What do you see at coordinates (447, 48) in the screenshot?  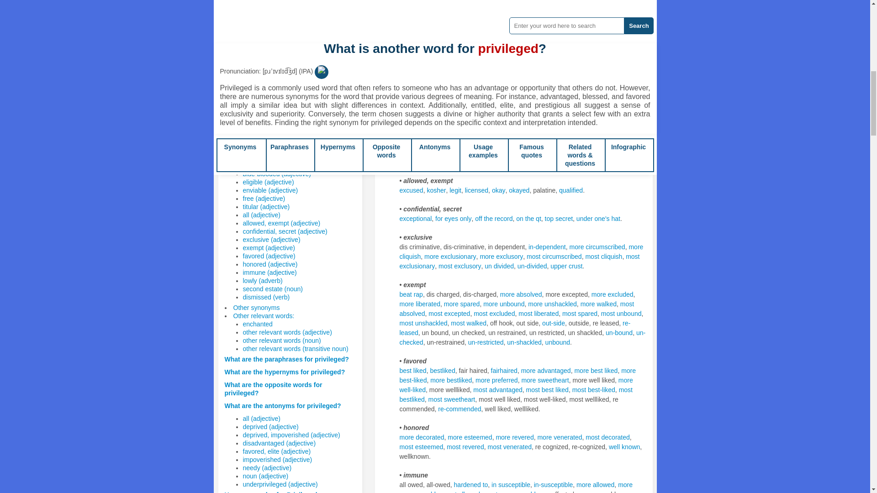 I see `Synonyms for Privileged` at bounding box center [447, 48].